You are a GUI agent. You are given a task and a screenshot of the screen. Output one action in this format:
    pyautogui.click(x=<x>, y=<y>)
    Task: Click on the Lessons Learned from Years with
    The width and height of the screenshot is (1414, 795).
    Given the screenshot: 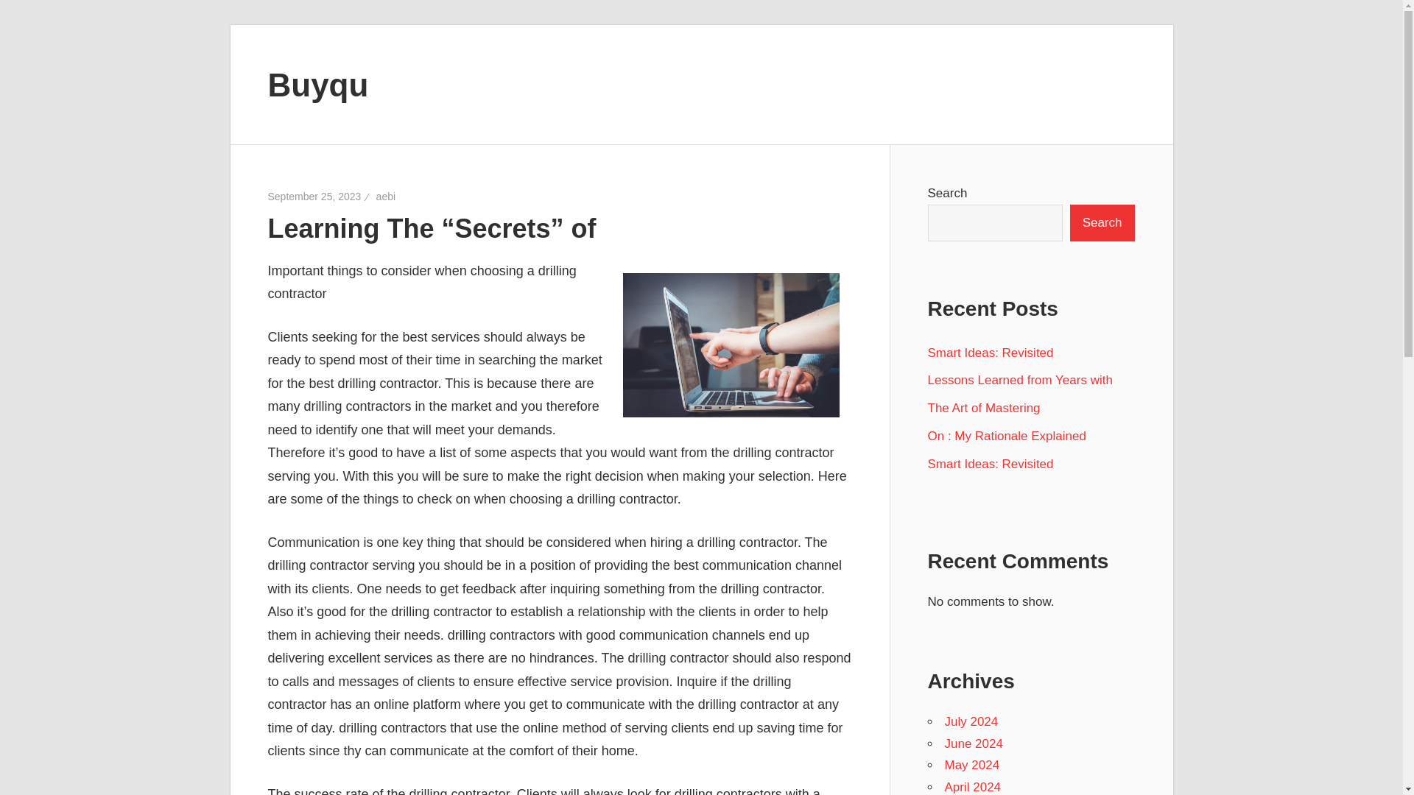 What is the action you would take?
    pyautogui.click(x=1020, y=380)
    